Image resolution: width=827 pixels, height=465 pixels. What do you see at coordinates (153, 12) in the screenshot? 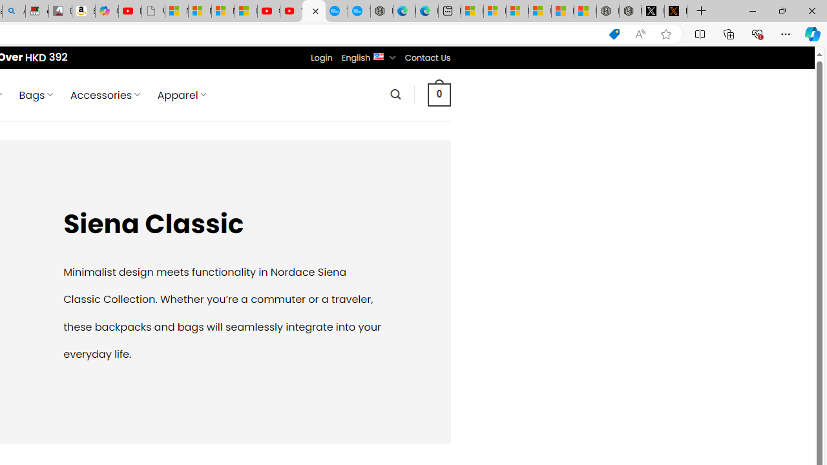
I see `Untitled` at bounding box center [153, 12].